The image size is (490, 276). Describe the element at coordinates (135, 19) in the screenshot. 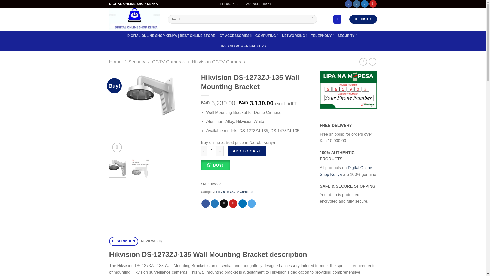

I see `Digital Online Shop Kenya - Best Online Store in Kenya` at that location.